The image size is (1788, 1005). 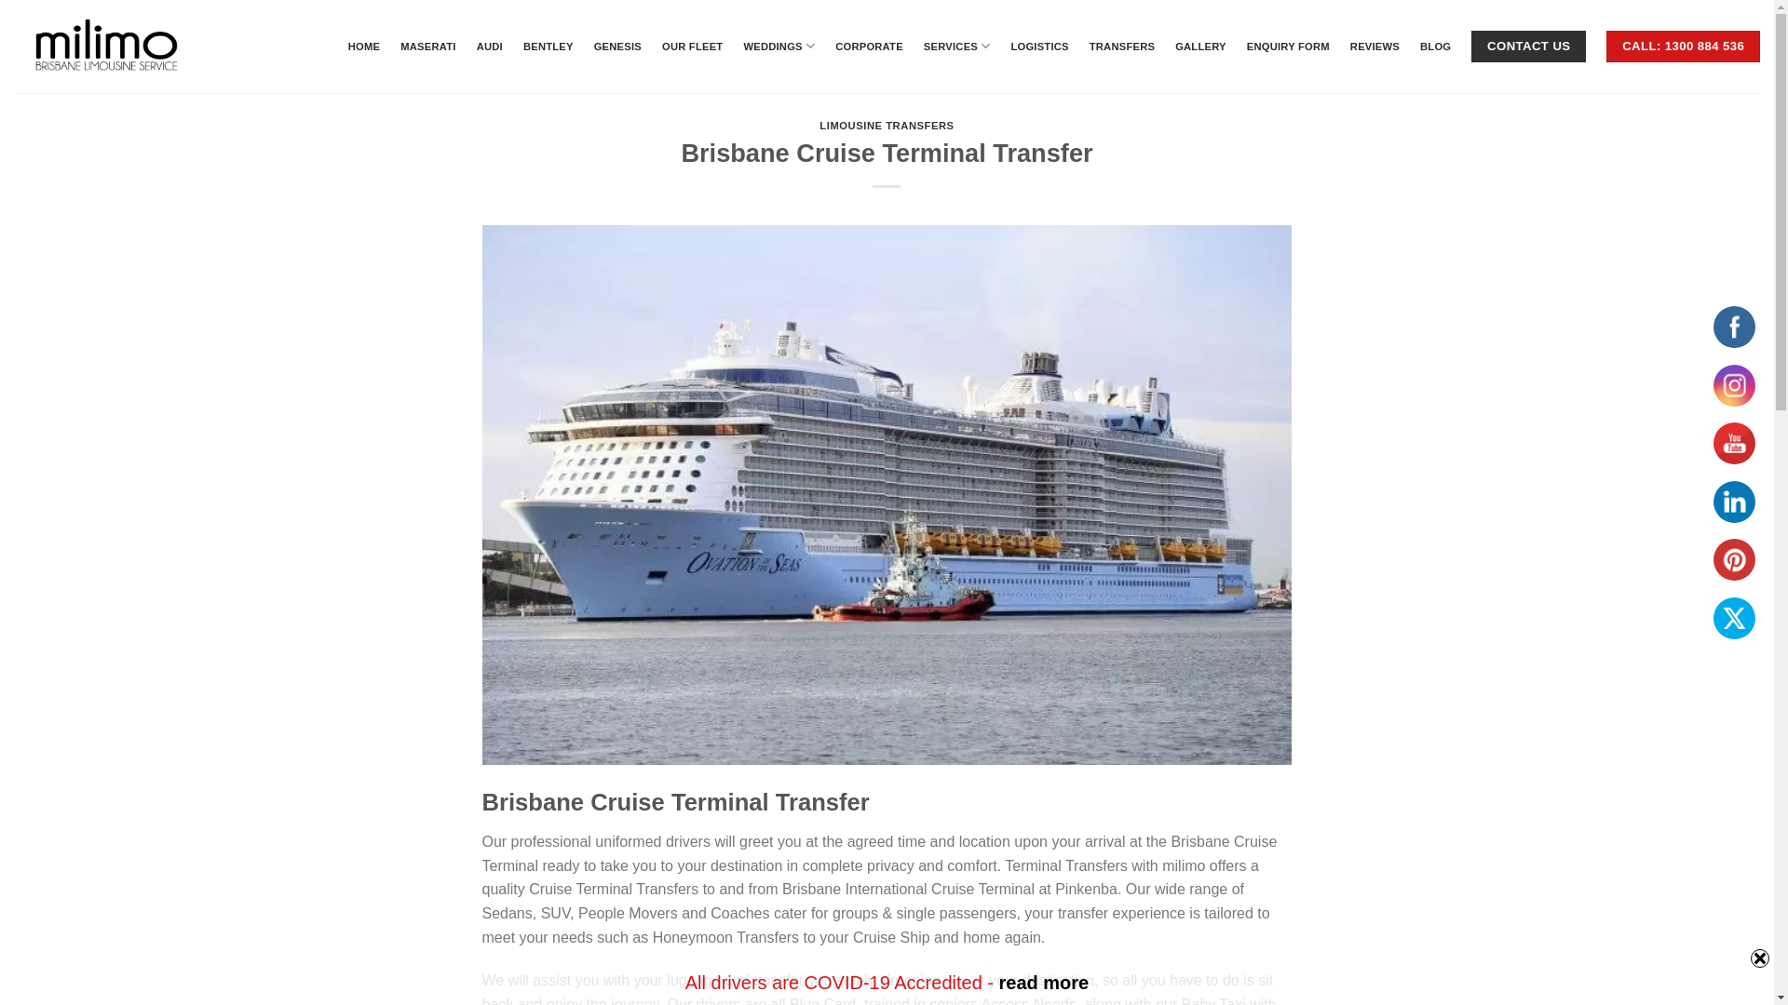 I want to click on REVIEWS, so click(x=1375, y=47).